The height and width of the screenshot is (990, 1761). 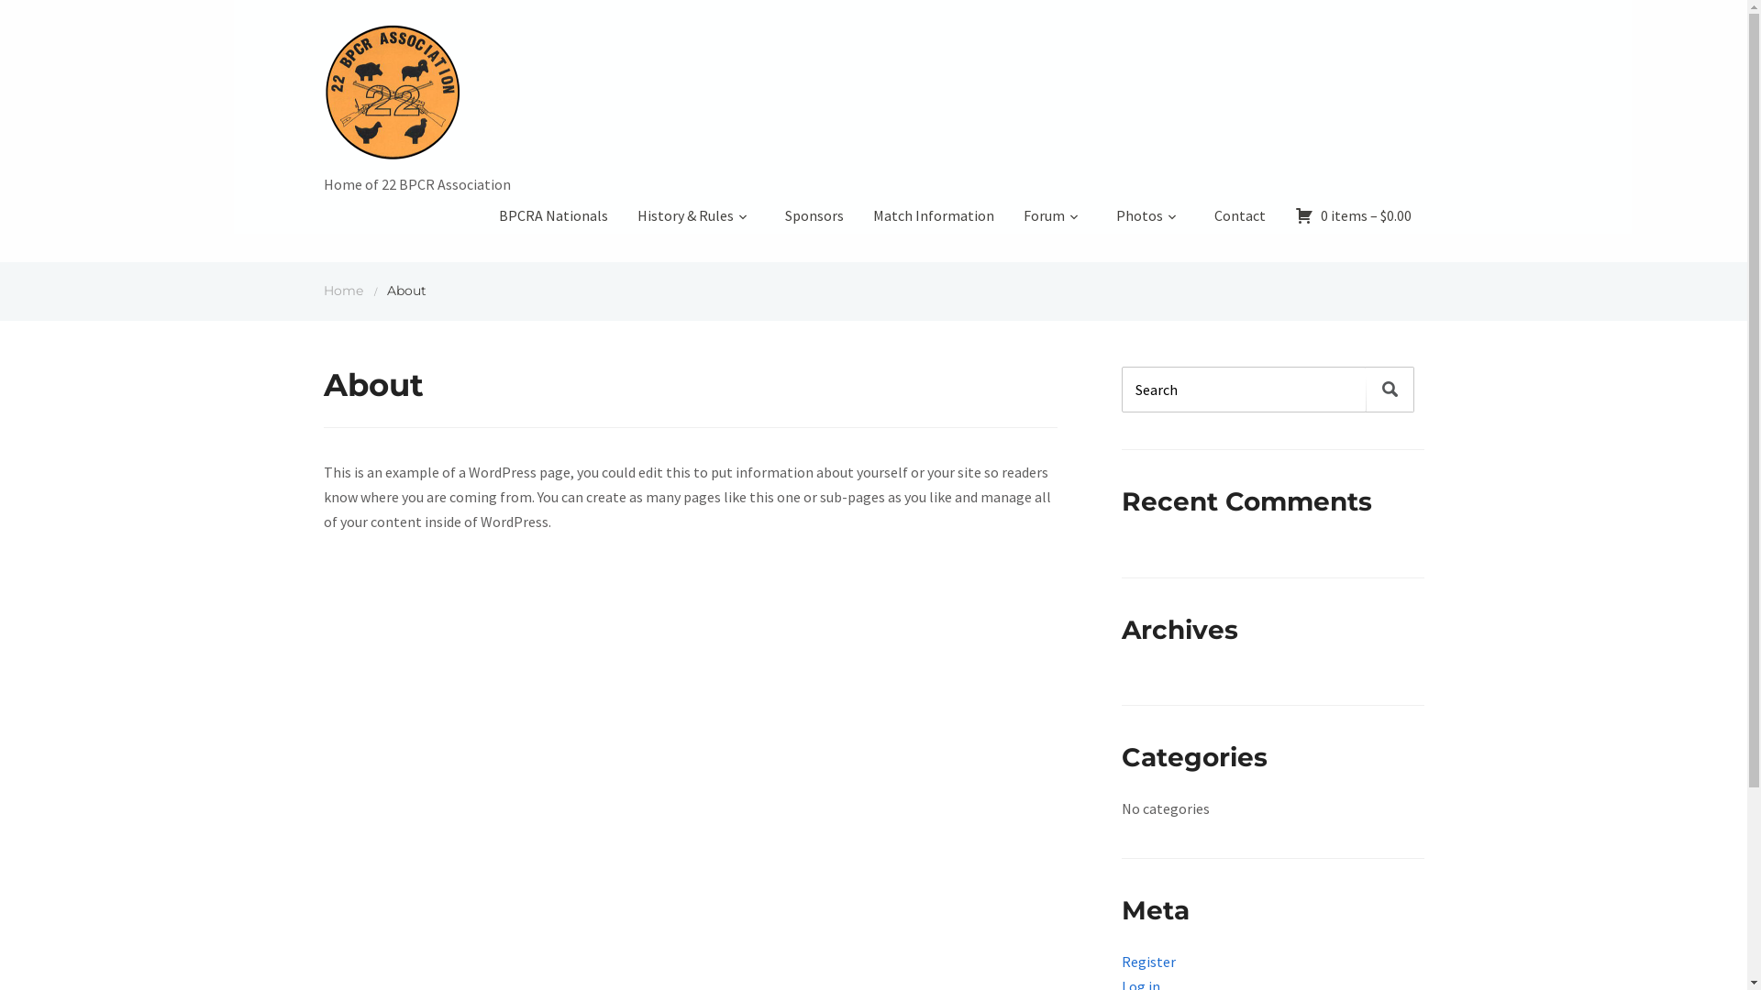 I want to click on Photos, so click(x=1150, y=223).